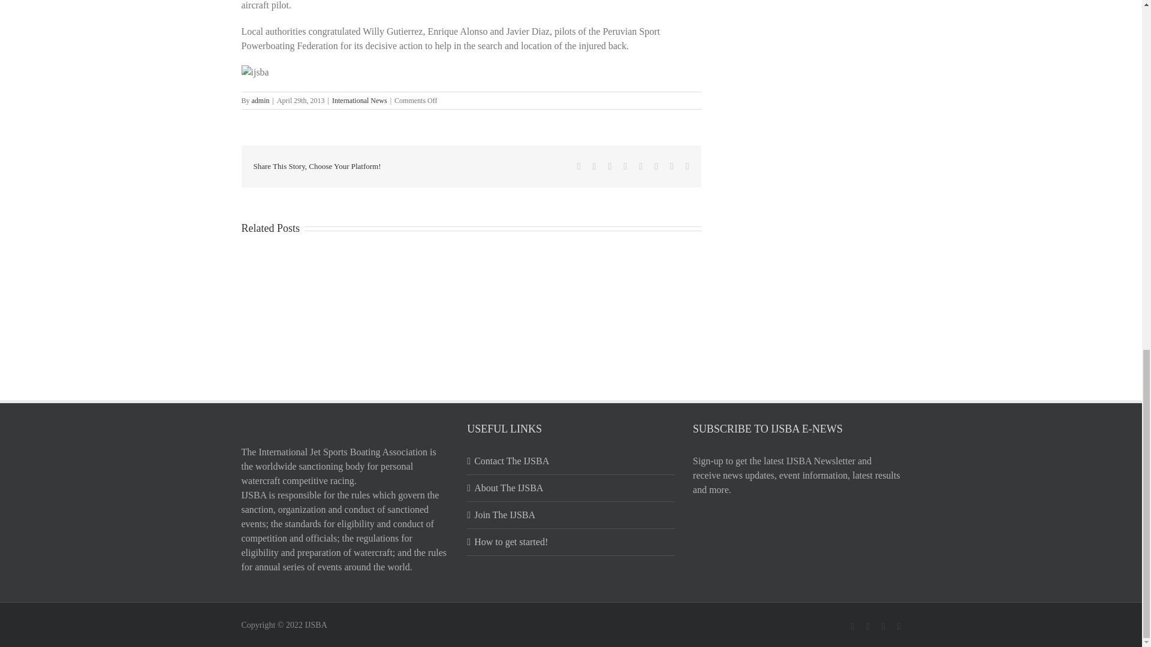 This screenshot has height=647, width=1151. Describe the element at coordinates (260, 100) in the screenshot. I see `Posts by admin` at that location.